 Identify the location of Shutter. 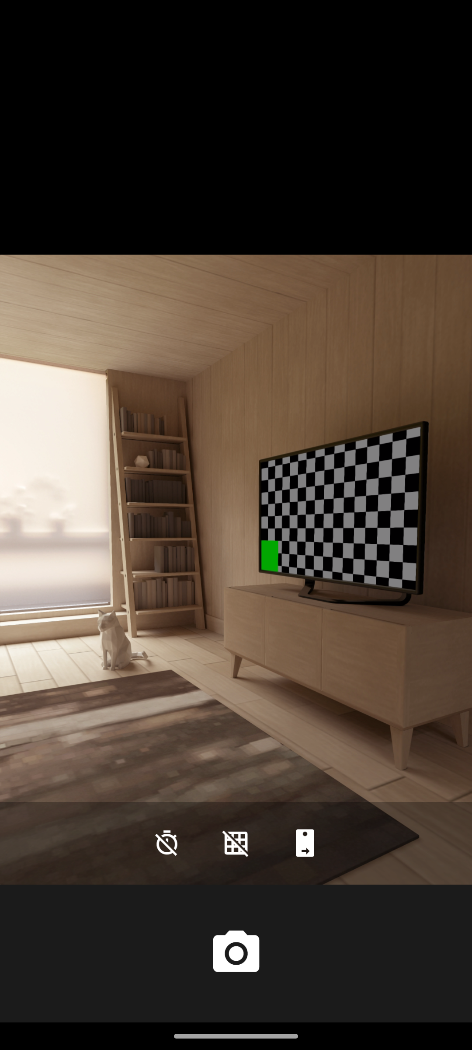
(236, 953).